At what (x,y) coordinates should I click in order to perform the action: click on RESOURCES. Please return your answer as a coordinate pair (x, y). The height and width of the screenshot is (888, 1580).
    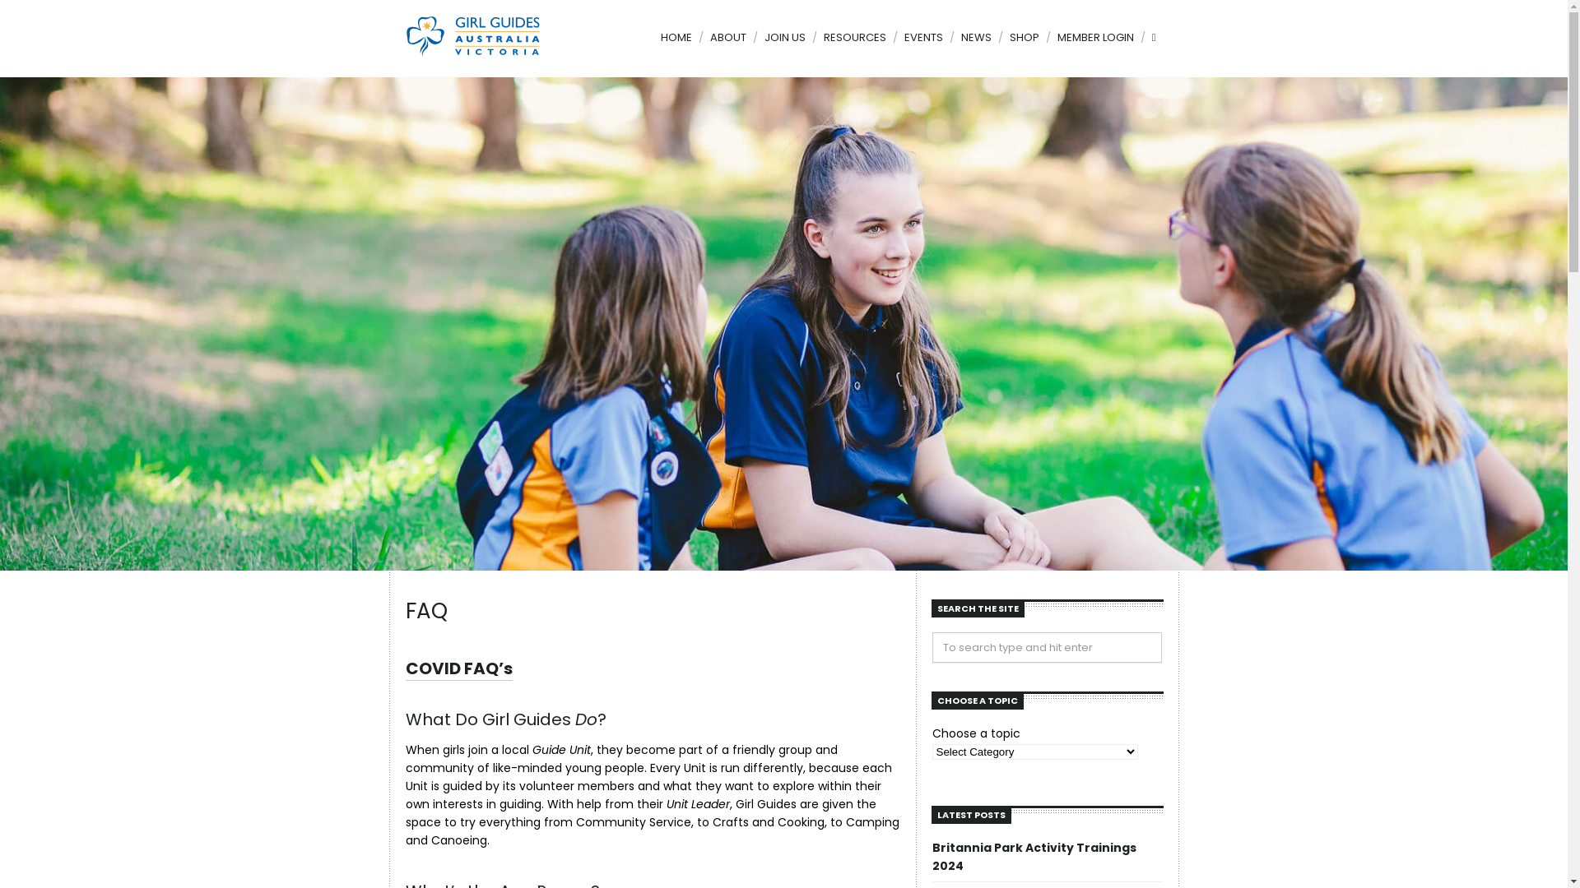
    Looking at the image, I should click on (853, 46).